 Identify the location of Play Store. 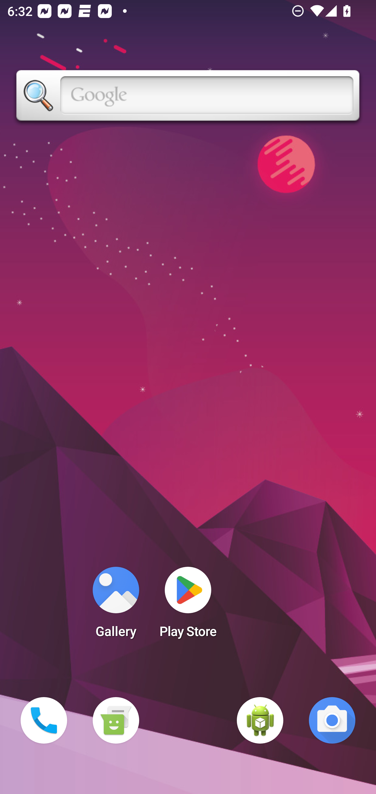
(188, 605).